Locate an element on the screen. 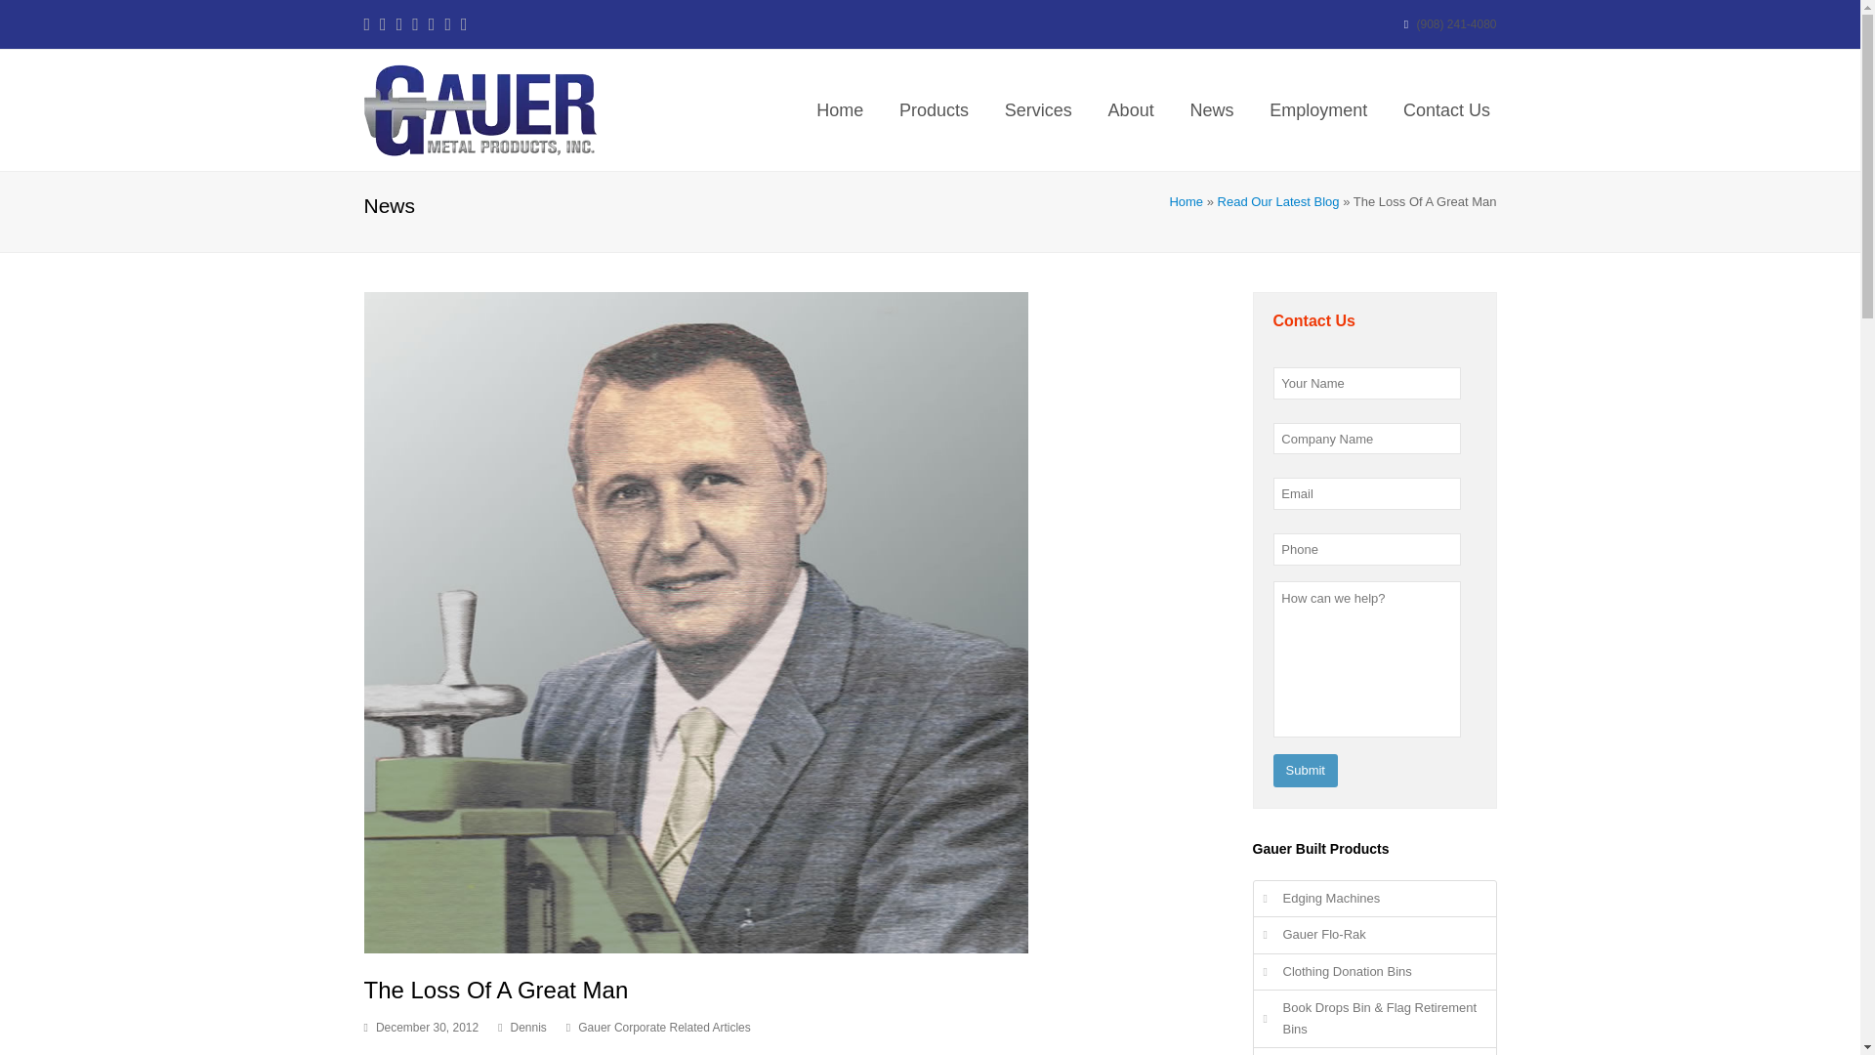 This screenshot has height=1055, width=1875. Contact Us is located at coordinates (1447, 109).